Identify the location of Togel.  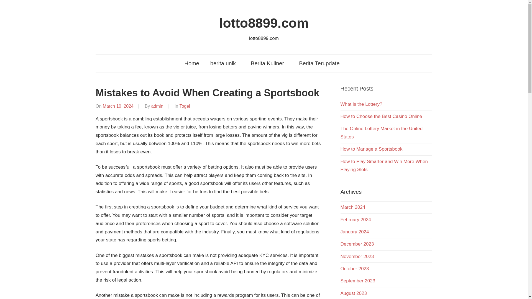
(185, 106).